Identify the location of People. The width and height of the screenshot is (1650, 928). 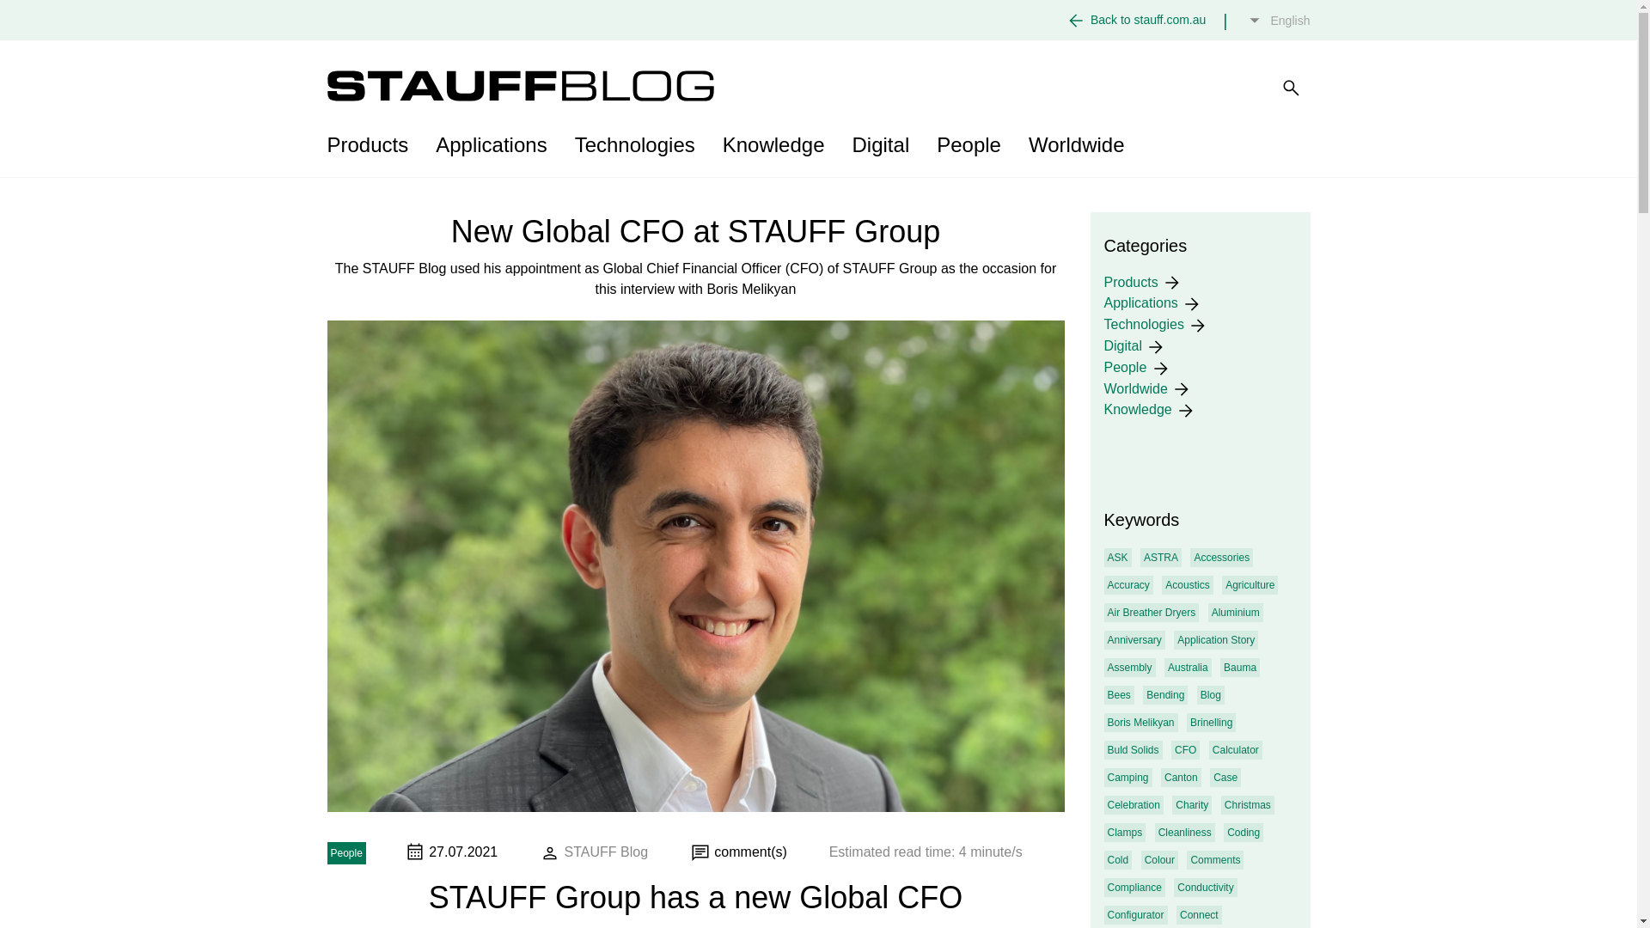
(968, 144).